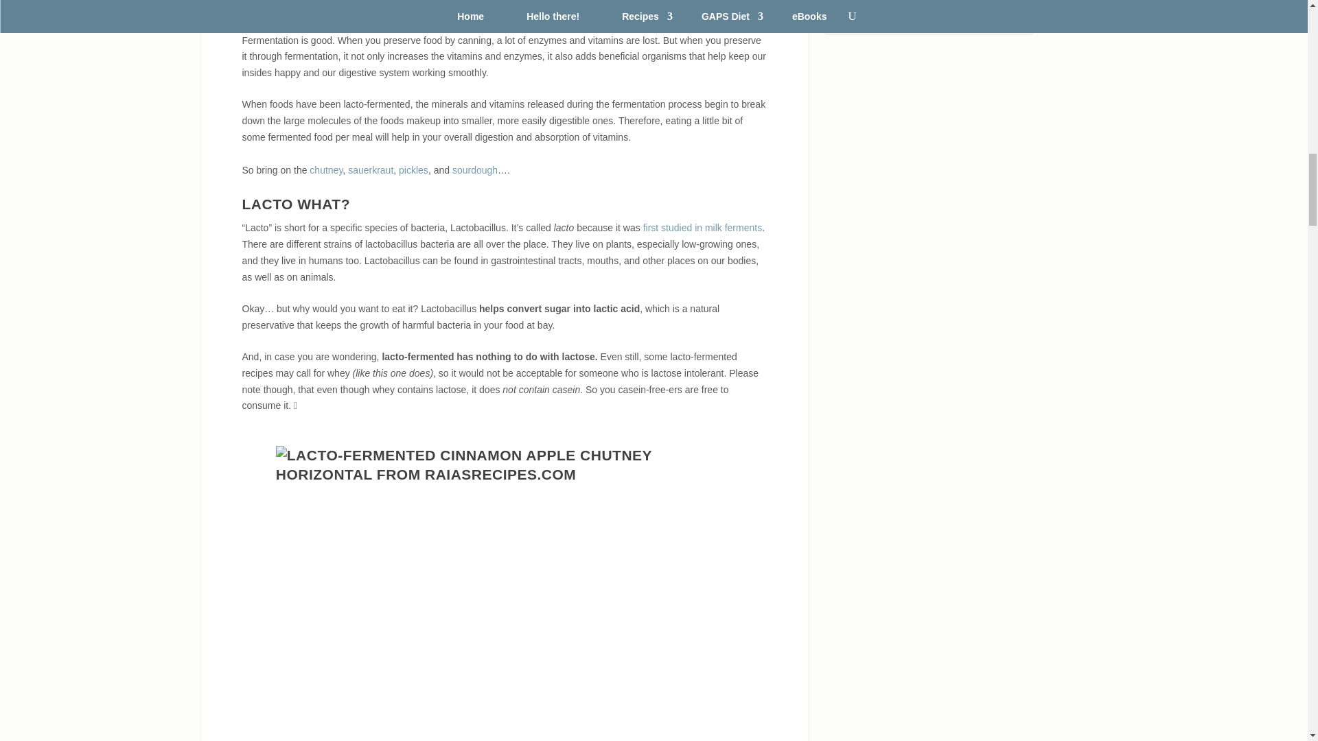  I want to click on sourdough, so click(475, 169).